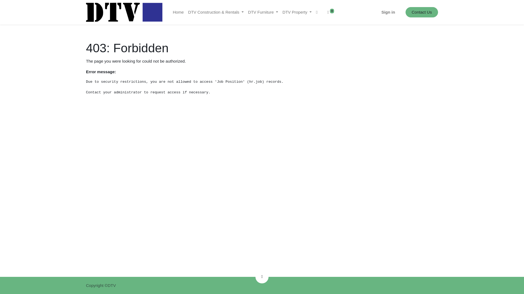 The image size is (524, 294). Describe the element at coordinates (262, 277) in the screenshot. I see `Scroll To Top` at that location.